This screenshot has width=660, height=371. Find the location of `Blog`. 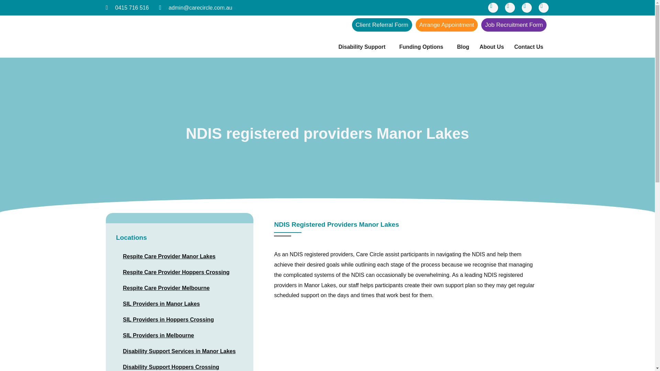

Blog is located at coordinates (463, 47).